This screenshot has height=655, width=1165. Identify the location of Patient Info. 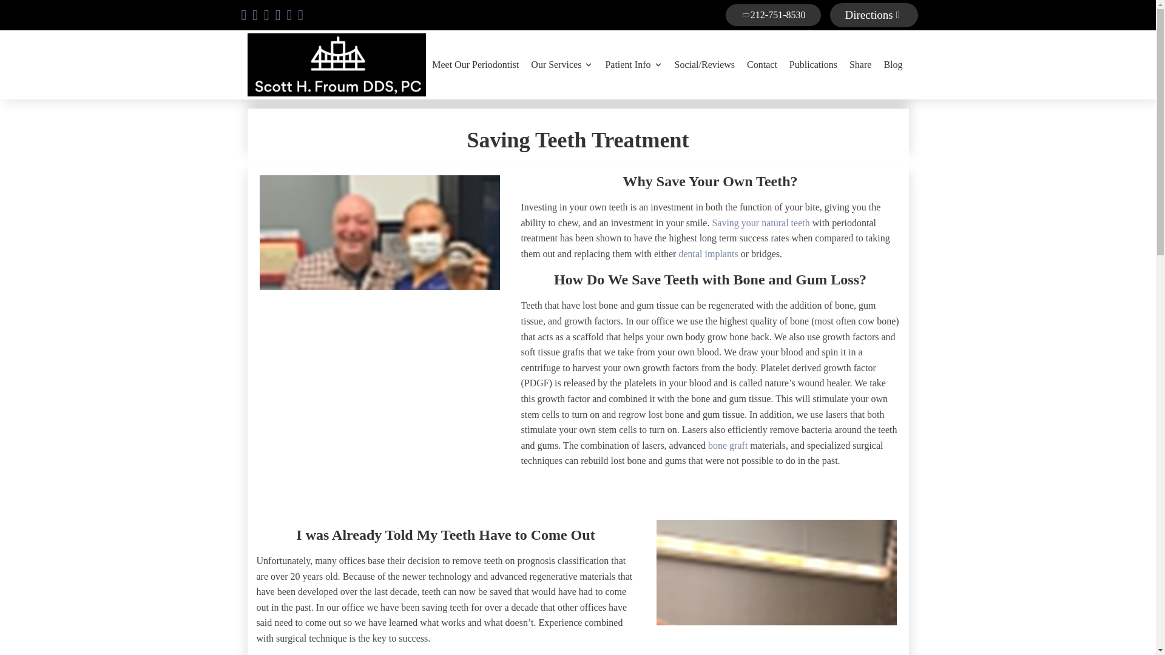
(633, 64).